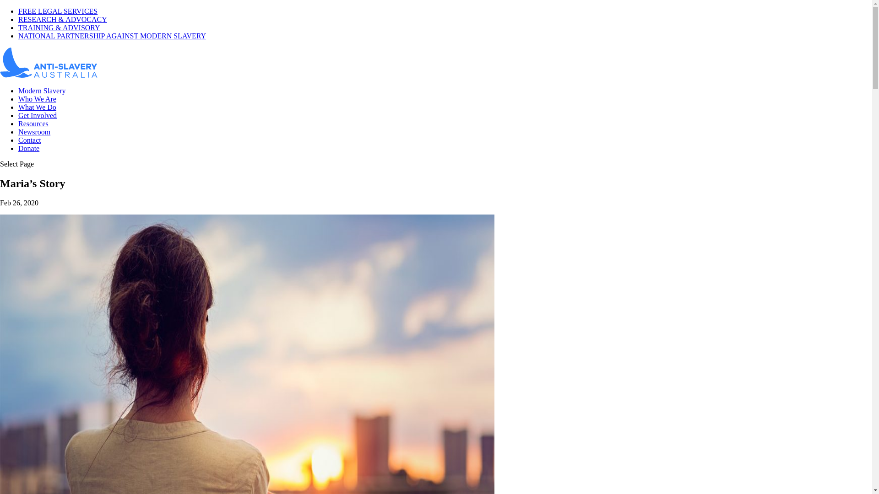  Describe the element at coordinates (30, 140) in the screenshot. I see `Contact` at that location.